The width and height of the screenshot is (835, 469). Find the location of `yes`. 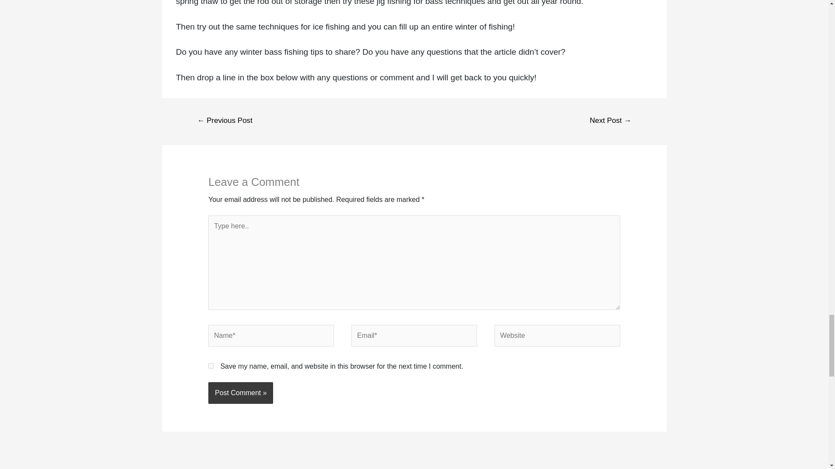

yes is located at coordinates (210, 366).